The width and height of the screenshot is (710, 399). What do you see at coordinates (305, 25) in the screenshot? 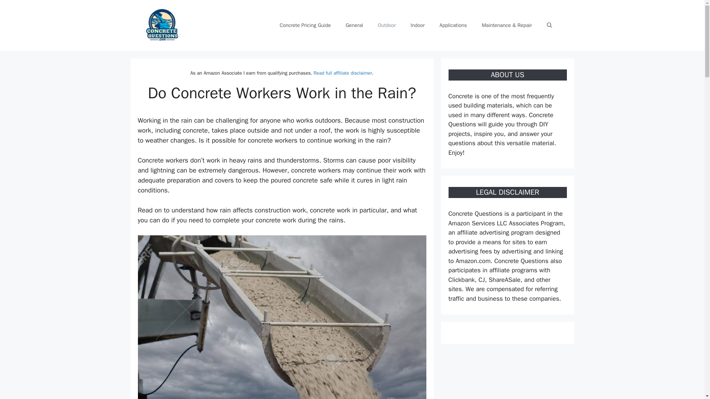
I see `Concrete Pricing Guide` at bounding box center [305, 25].